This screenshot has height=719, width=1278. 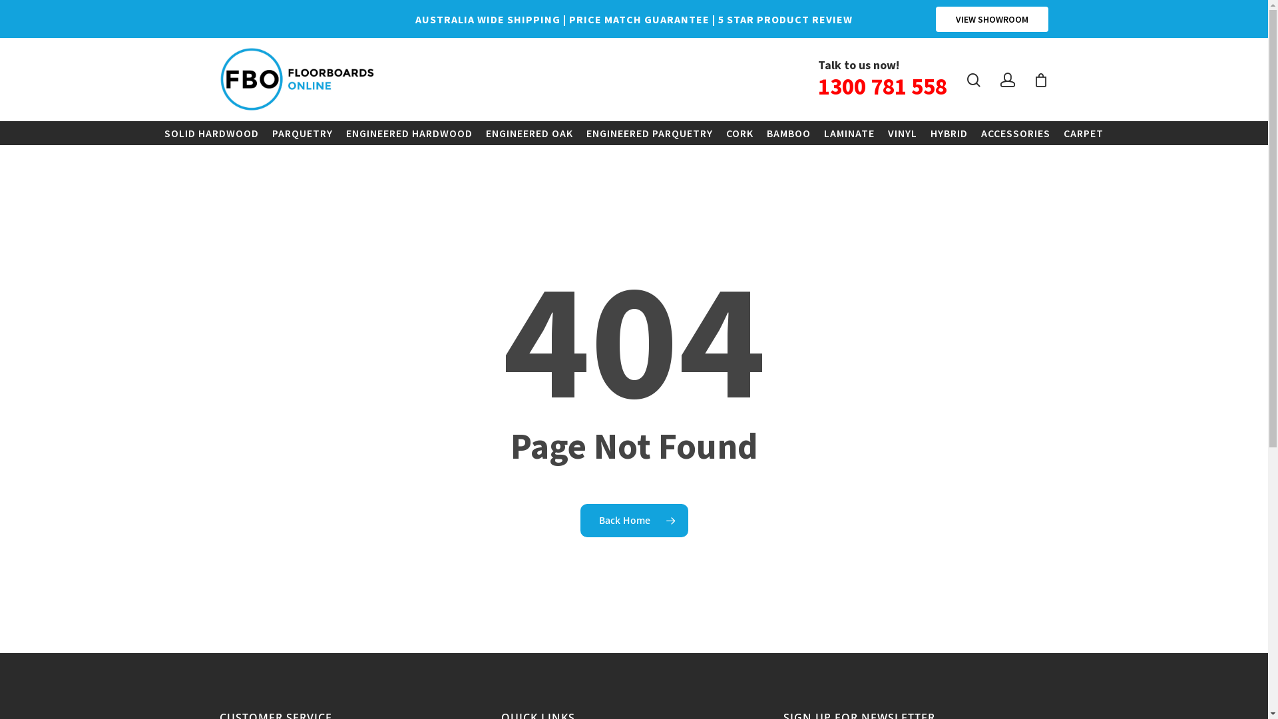 What do you see at coordinates (409, 133) in the screenshot?
I see `ENGINEERED HARDWOOD` at bounding box center [409, 133].